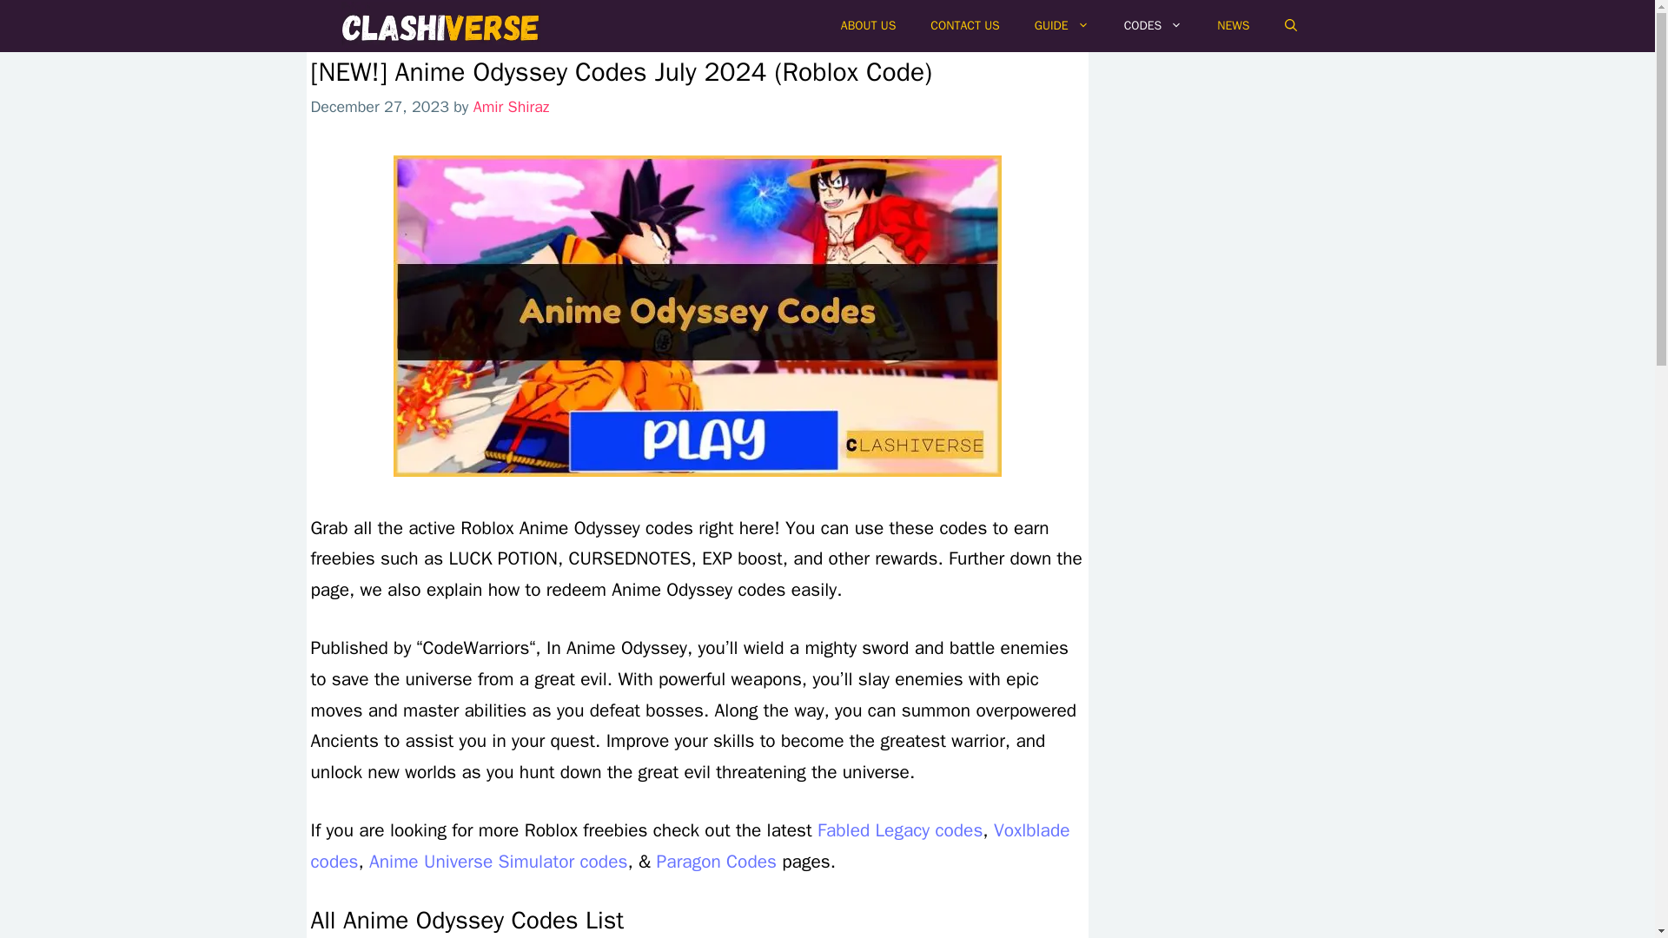  I want to click on View all posts by Amir Shiraz, so click(512, 106).